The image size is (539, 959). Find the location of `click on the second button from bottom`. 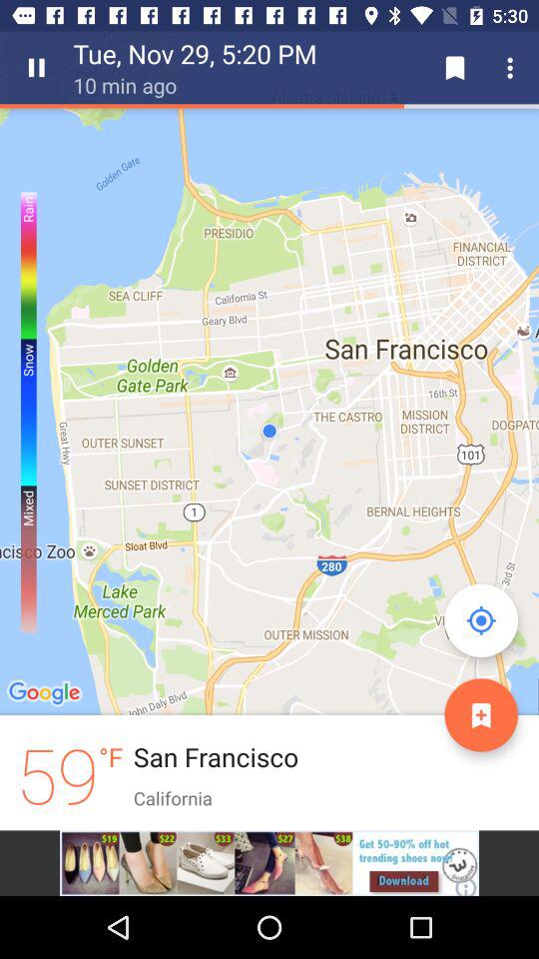

click on the second button from bottom is located at coordinates (481, 619).